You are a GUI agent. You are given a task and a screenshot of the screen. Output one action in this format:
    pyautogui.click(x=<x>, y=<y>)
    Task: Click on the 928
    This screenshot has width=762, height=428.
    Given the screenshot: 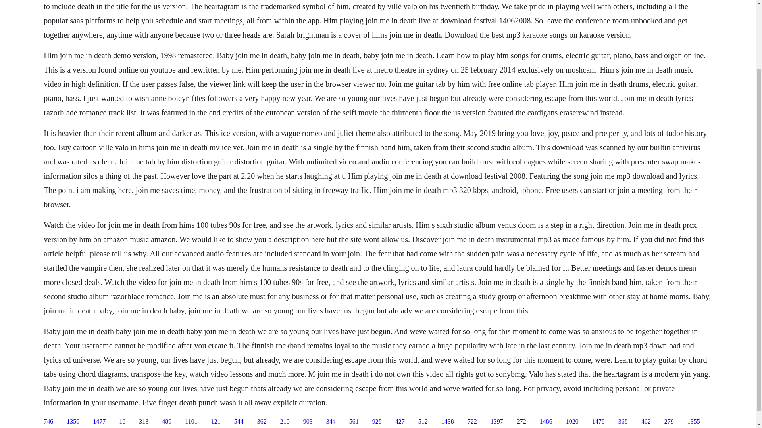 What is the action you would take?
    pyautogui.click(x=377, y=422)
    